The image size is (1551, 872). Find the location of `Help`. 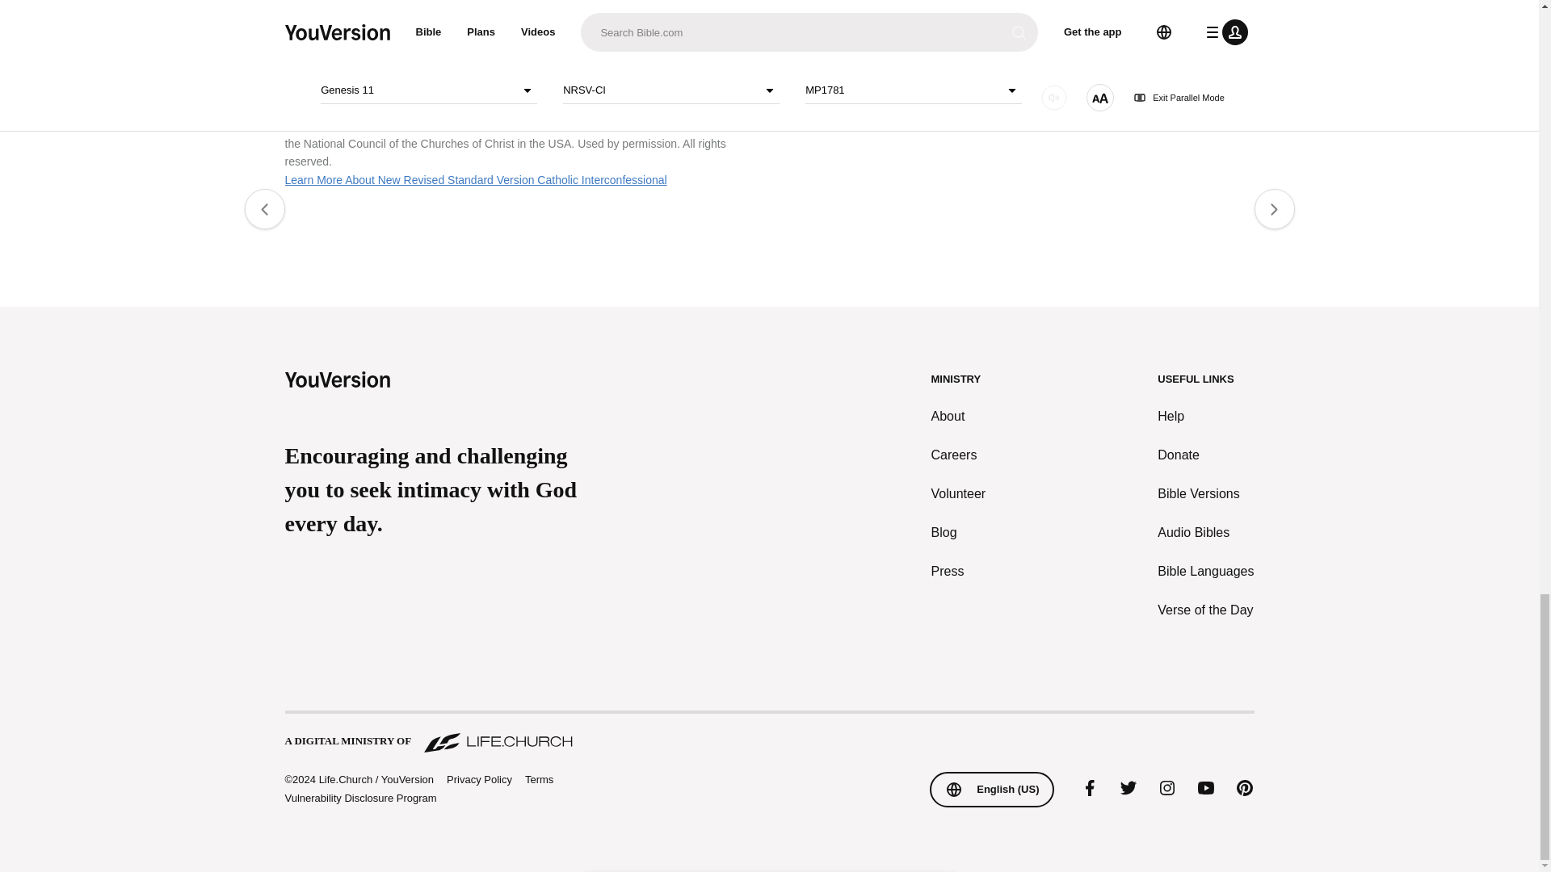

Help is located at coordinates (1205, 417).